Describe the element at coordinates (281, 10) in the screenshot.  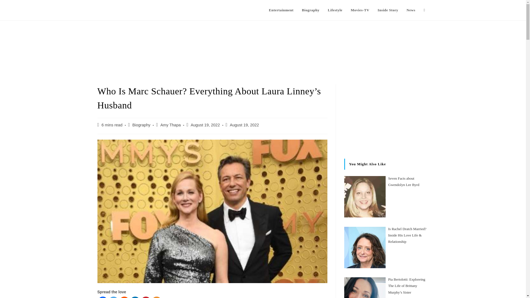
I see `Entertainment` at that location.